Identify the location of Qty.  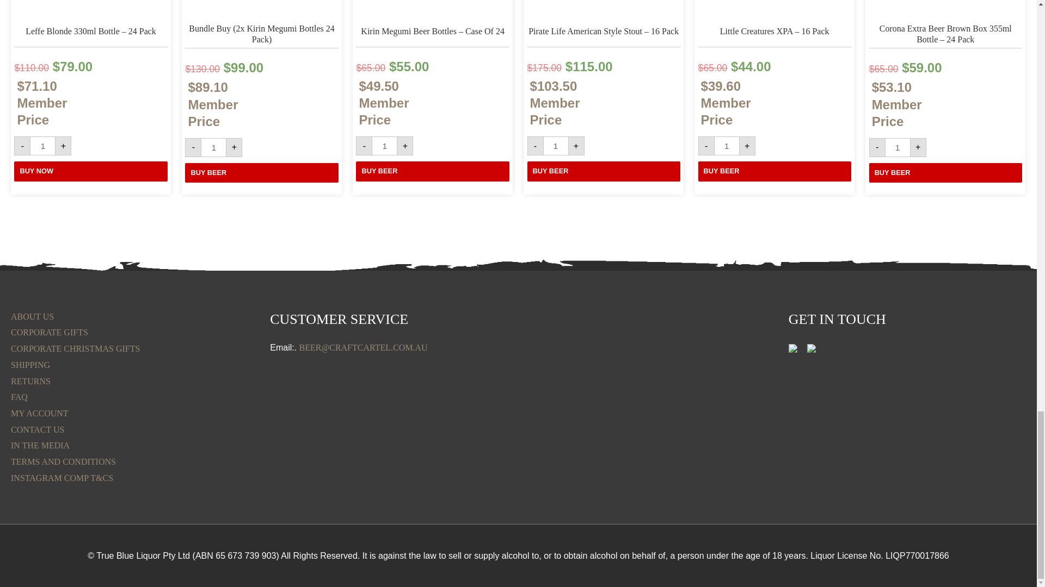
(556, 146).